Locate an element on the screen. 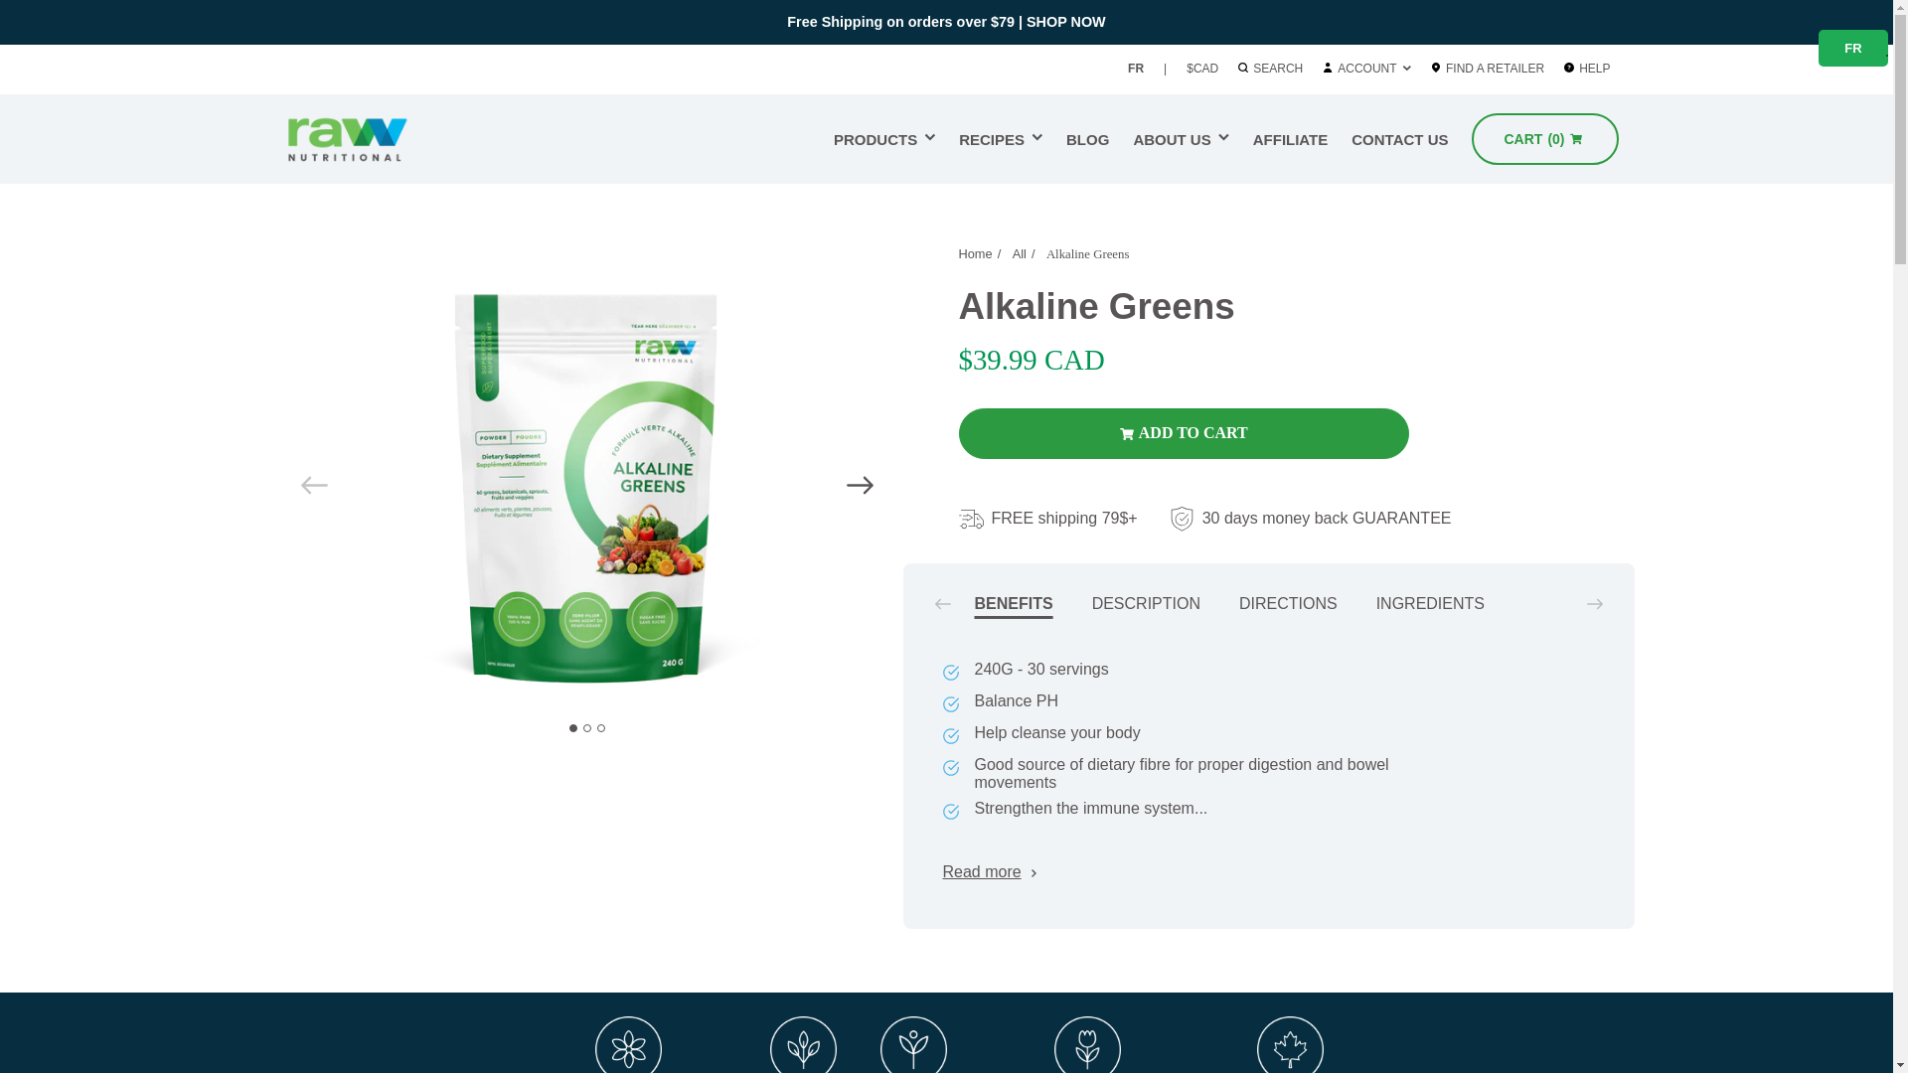 Image resolution: width=1908 pixels, height=1073 pixels. EXPAND is located at coordinates (1181, 139).